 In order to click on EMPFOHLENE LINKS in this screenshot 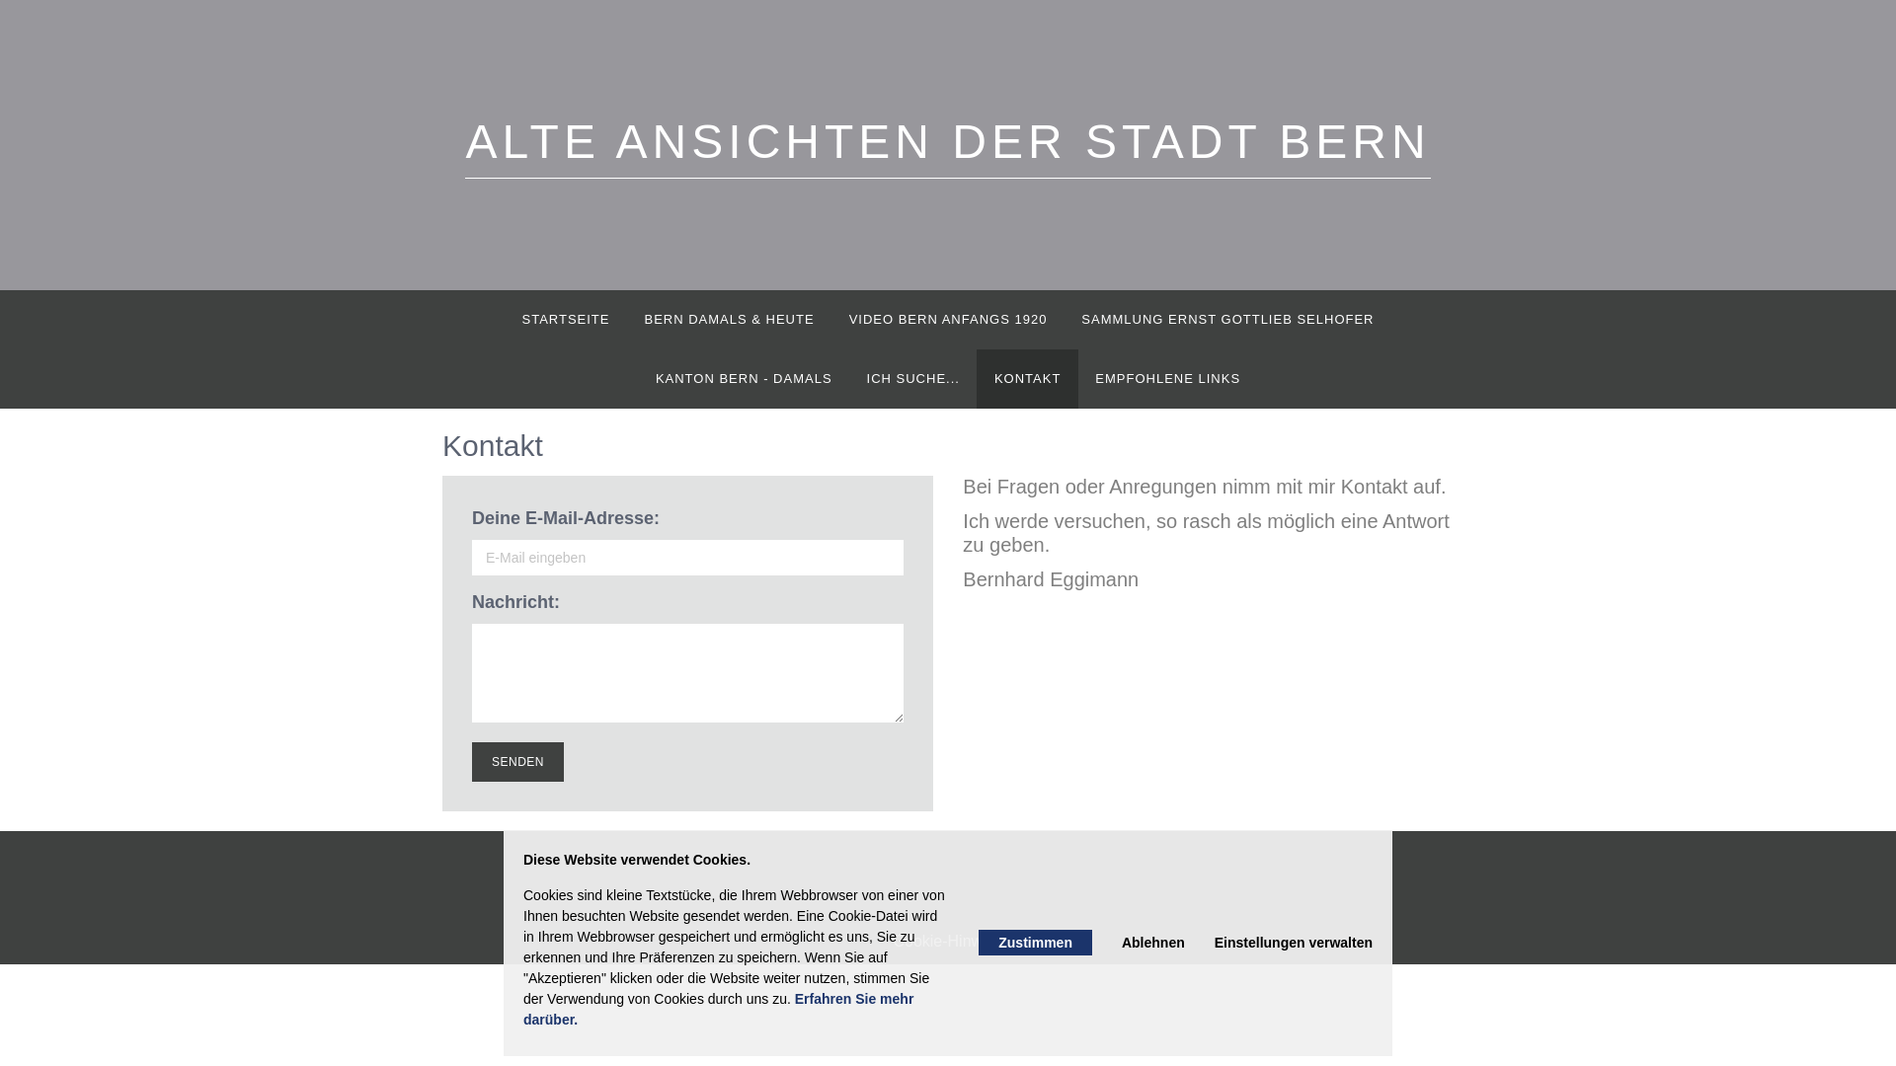, I will do `click(1168, 379)`.